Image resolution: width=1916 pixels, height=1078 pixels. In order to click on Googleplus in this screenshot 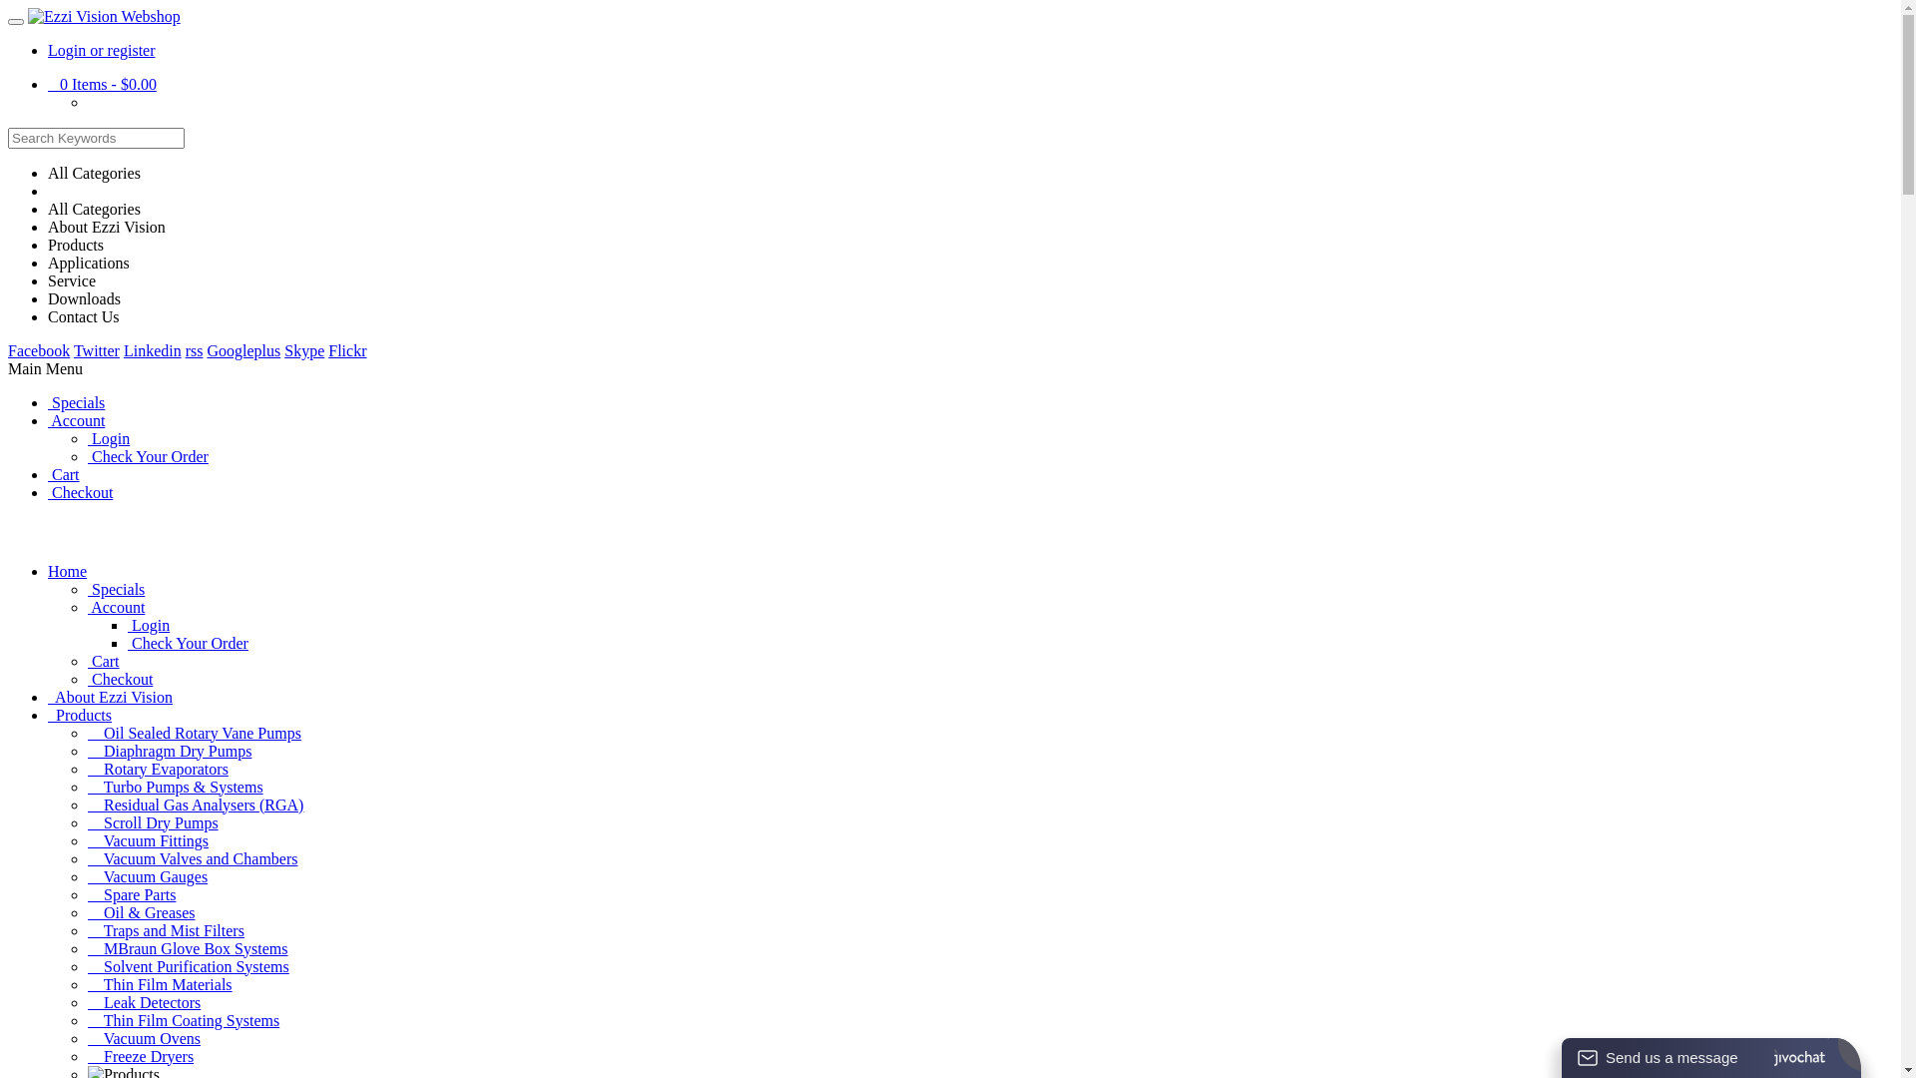, I will do `click(243, 351)`.